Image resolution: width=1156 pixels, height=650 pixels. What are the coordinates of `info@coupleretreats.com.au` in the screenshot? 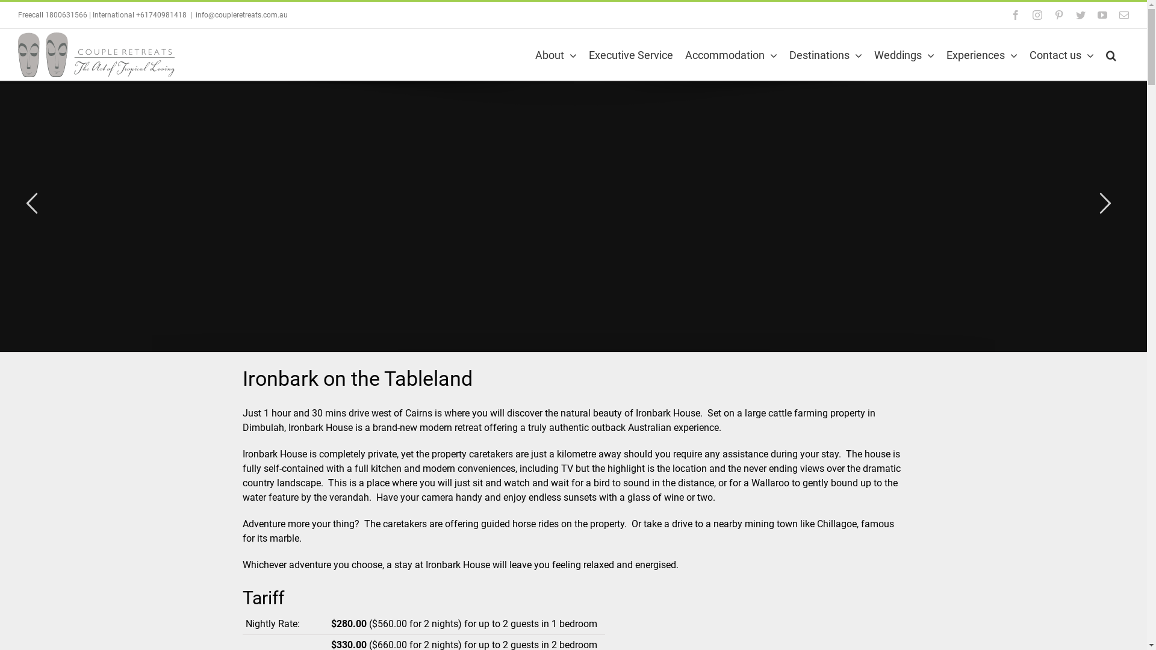 It's located at (242, 15).